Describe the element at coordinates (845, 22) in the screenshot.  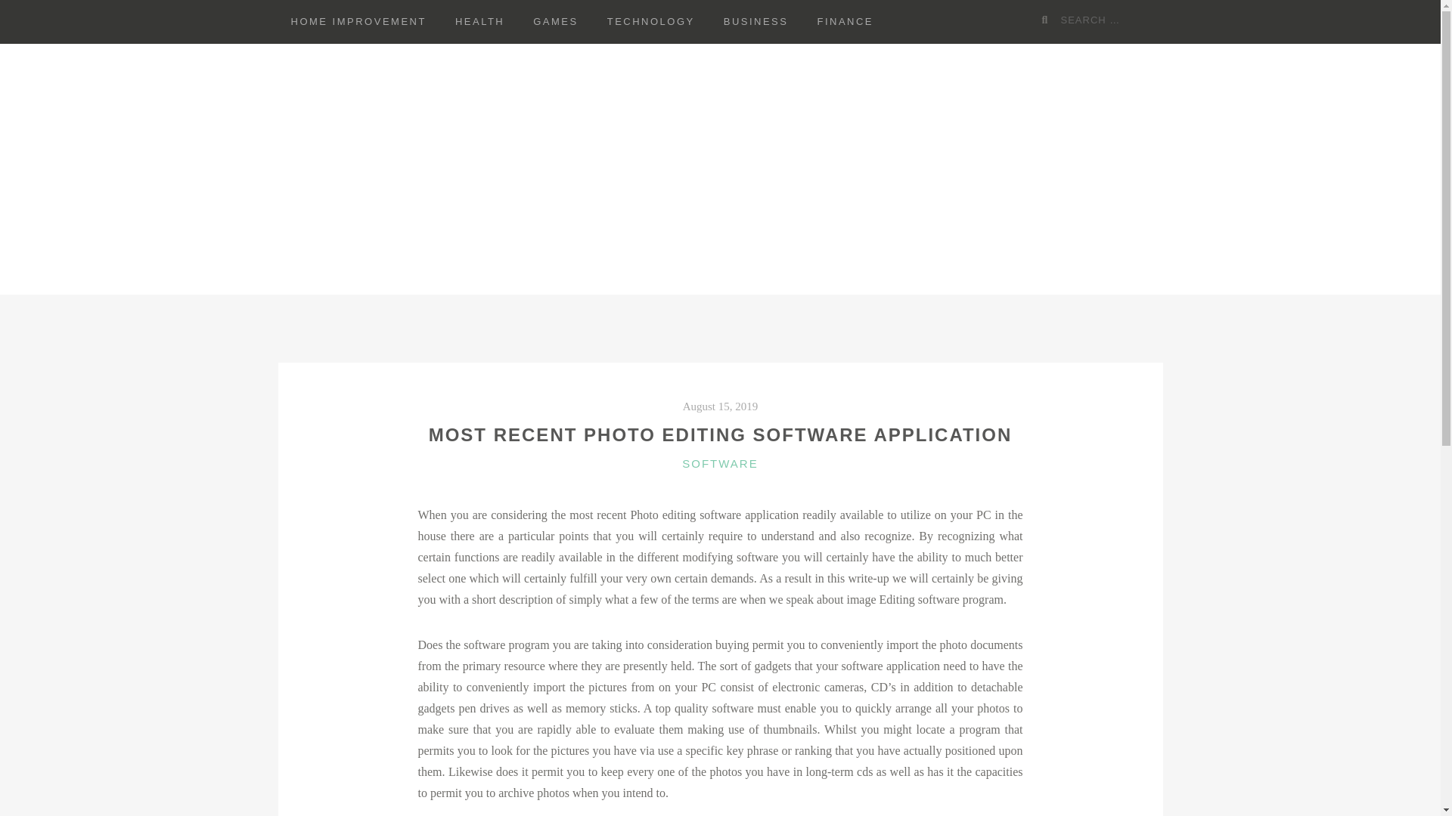
I see `FINANCE` at that location.